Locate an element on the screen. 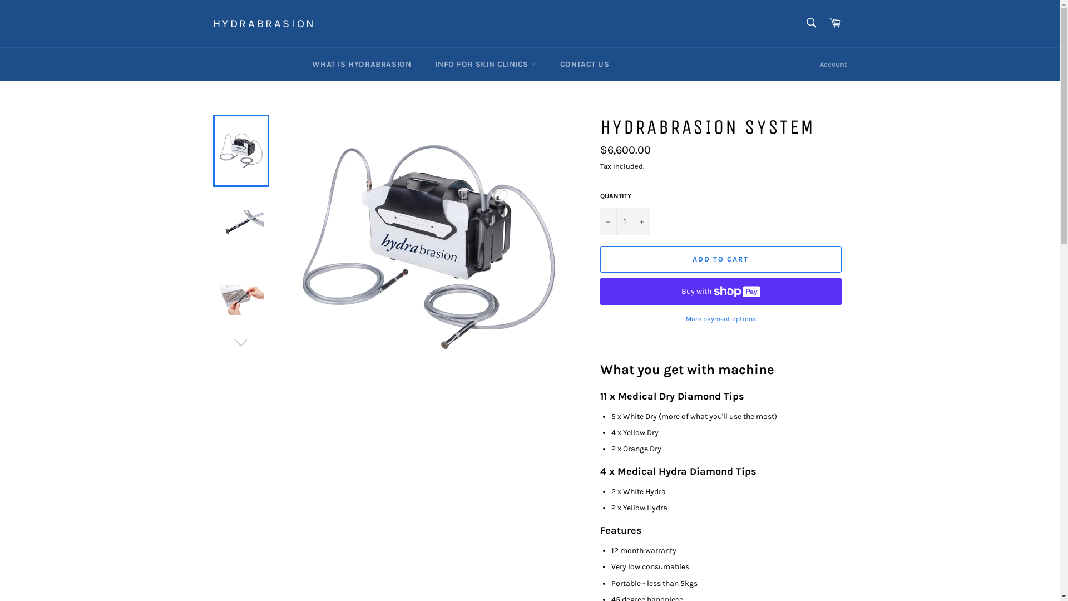 The width and height of the screenshot is (1068, 601). INFO FOR SKIN CLINICS is located at coordinates (485, 65).